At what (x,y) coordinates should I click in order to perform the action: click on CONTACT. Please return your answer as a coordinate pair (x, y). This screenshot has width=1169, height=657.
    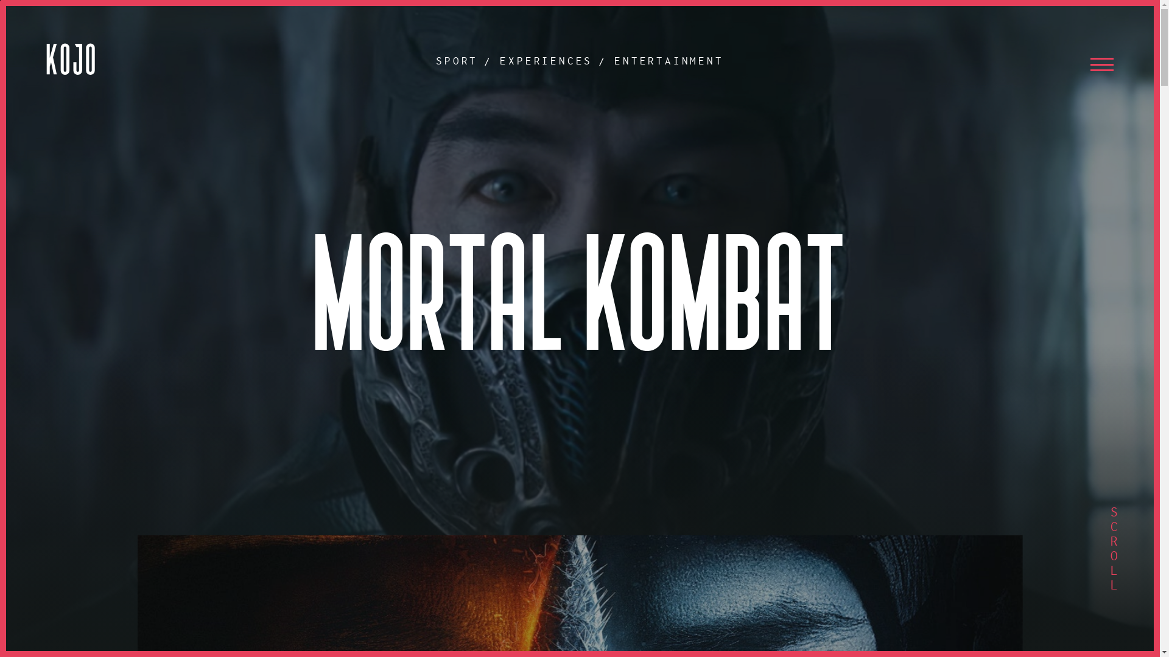
    Looking at the image, I should click on (206, 332).